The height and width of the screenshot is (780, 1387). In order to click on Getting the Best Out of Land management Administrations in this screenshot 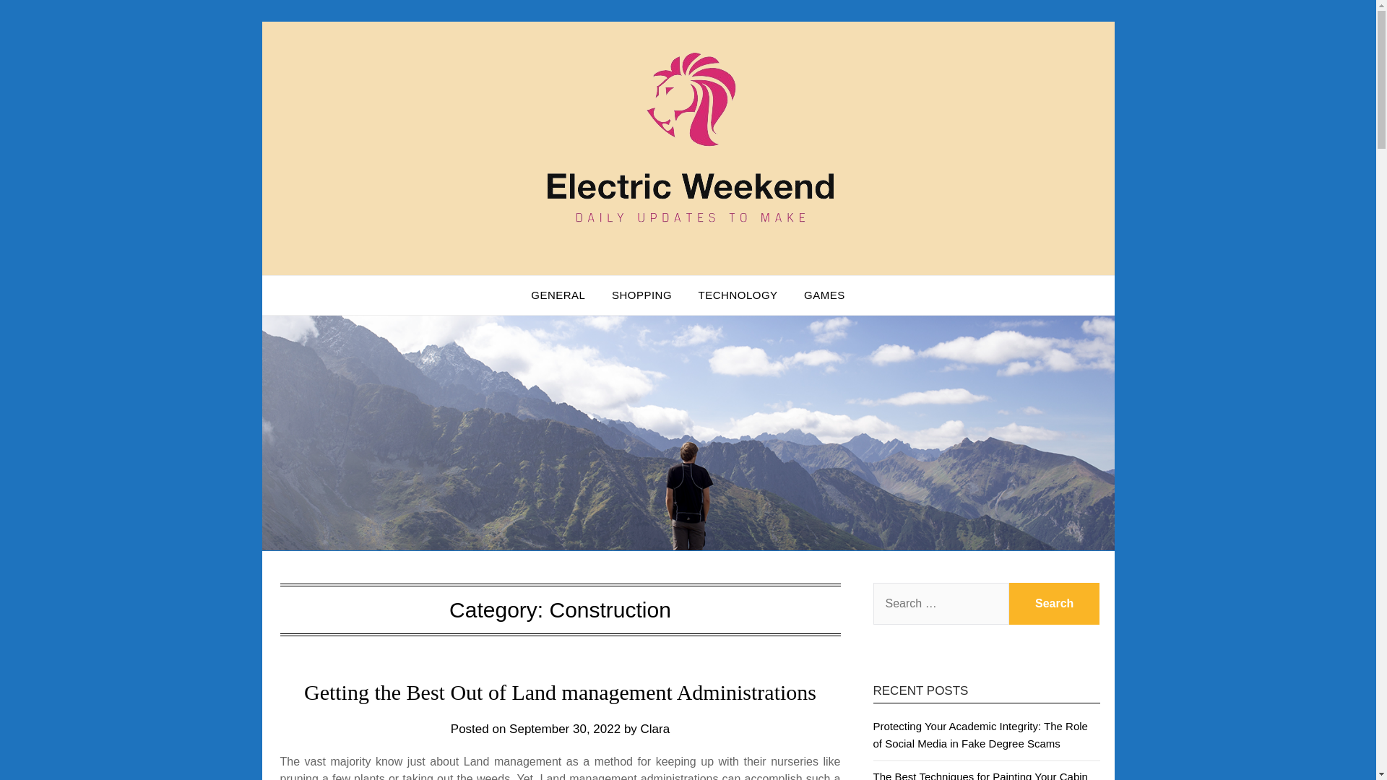, I will do `click(560, 692)`.